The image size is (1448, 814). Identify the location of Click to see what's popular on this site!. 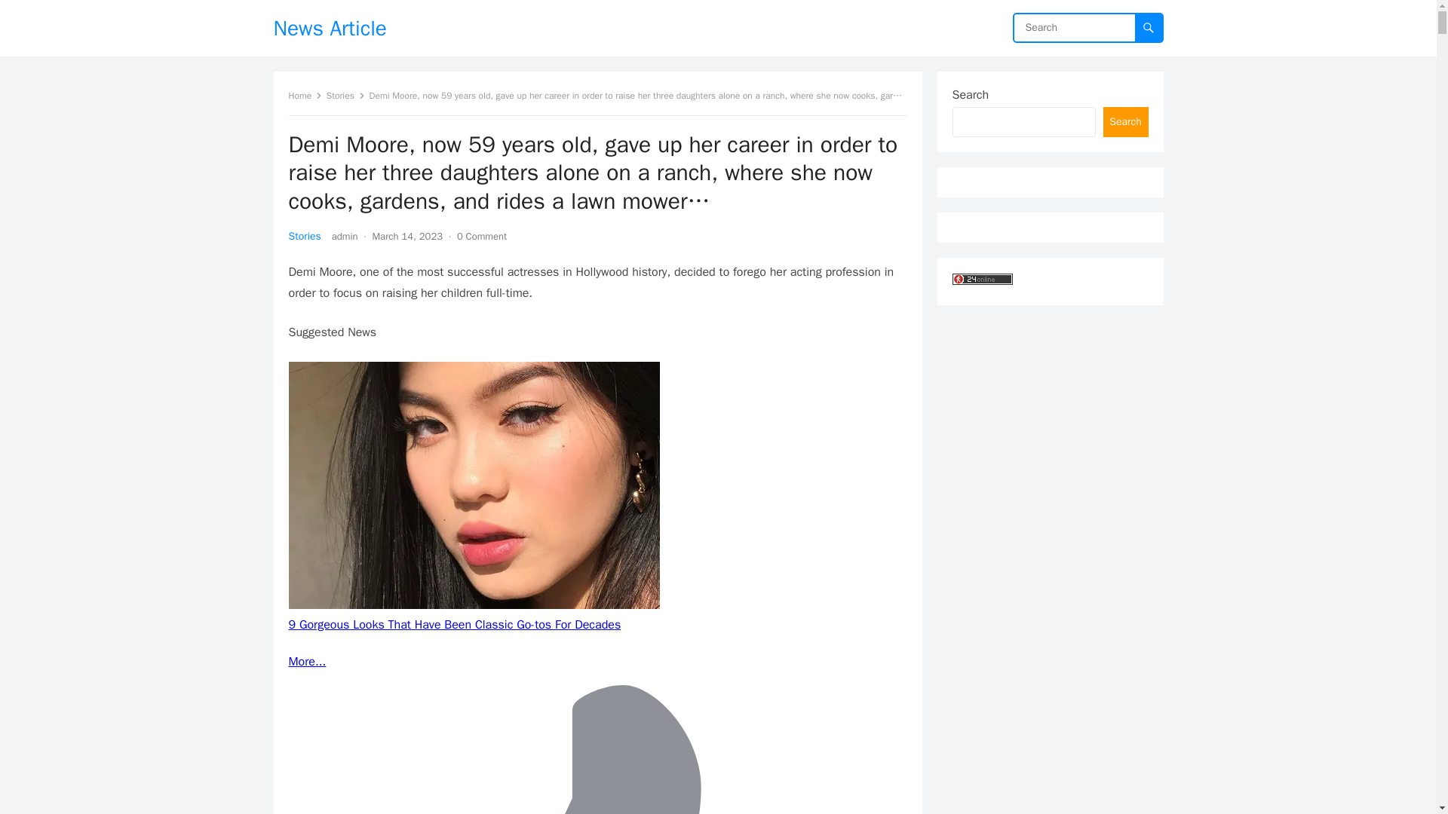
(982, 279).